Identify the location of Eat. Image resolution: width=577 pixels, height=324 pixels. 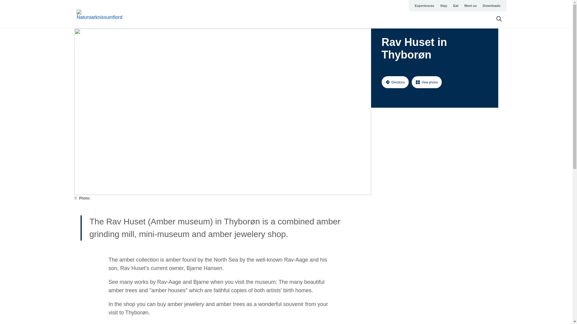
(456, 5).